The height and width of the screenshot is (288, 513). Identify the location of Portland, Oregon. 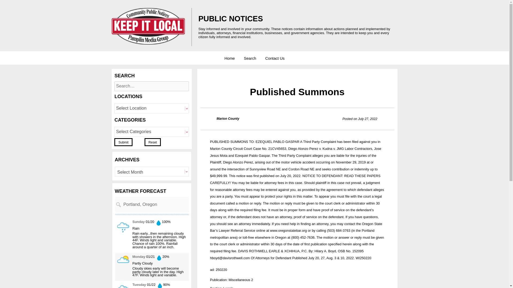
(168, 204).